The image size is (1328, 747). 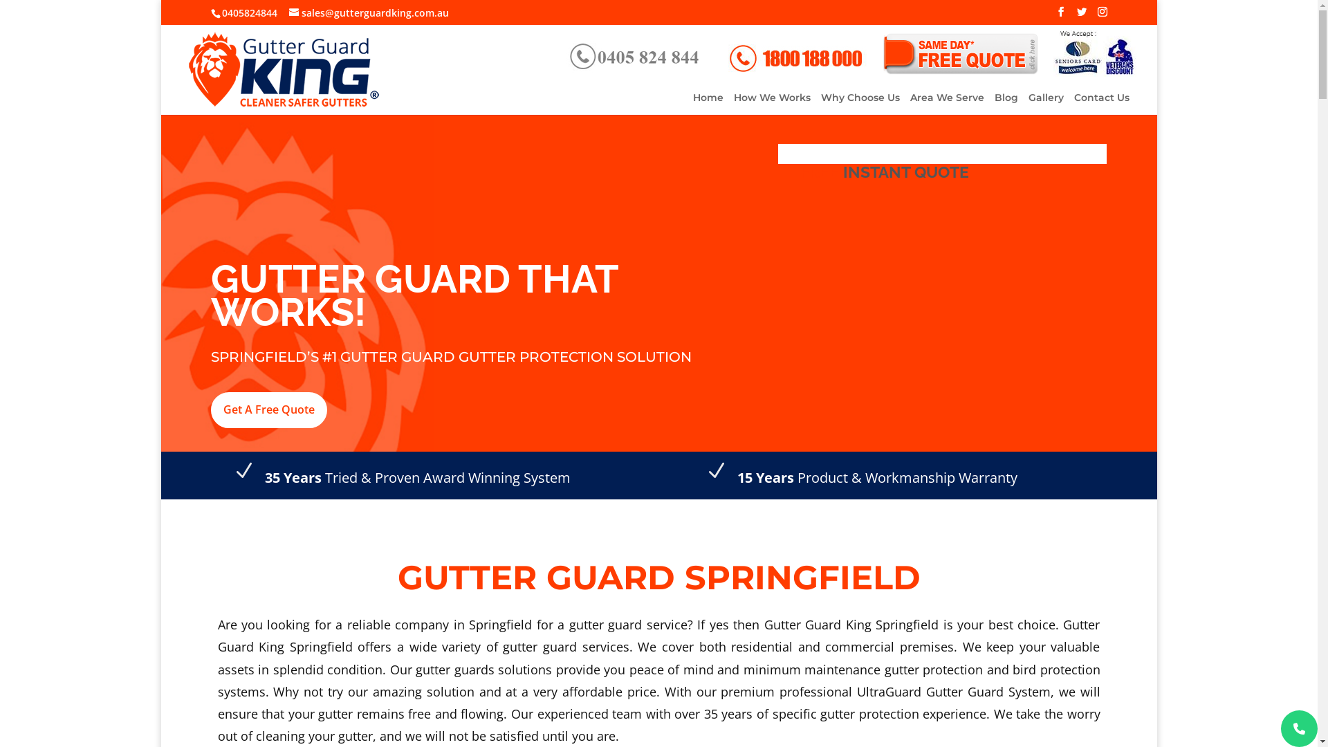 I want to click on Home, so click(x=708, y=104).